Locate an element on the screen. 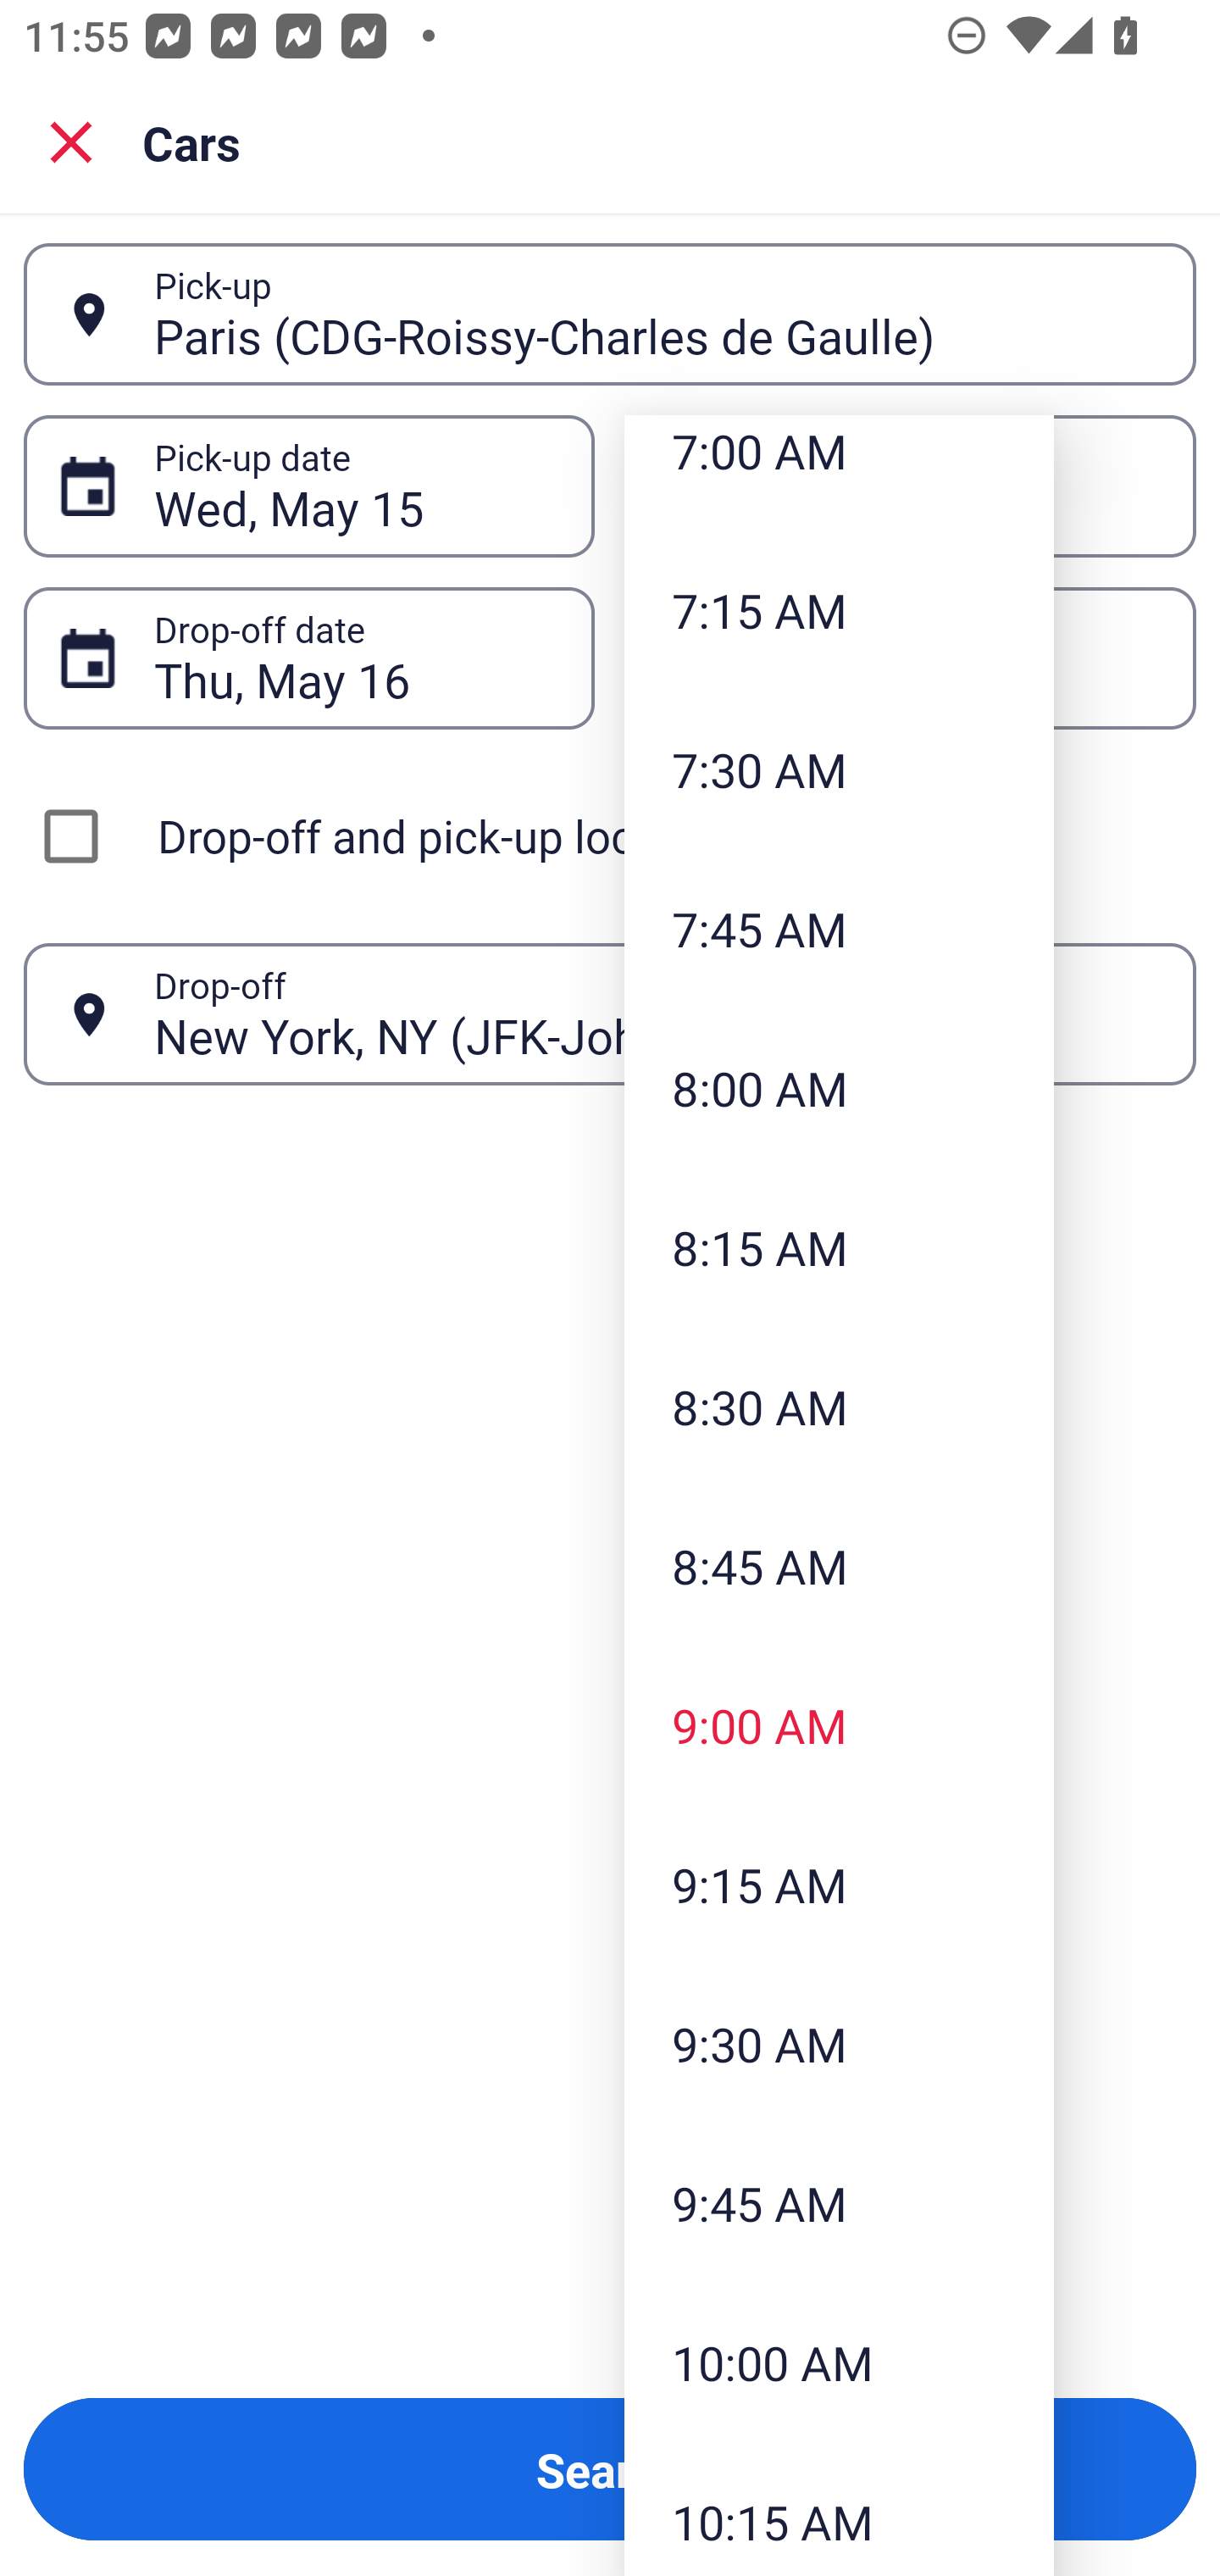 The image size is (1220, 2576). 7:00 AM is located at coordinates (839, 473).